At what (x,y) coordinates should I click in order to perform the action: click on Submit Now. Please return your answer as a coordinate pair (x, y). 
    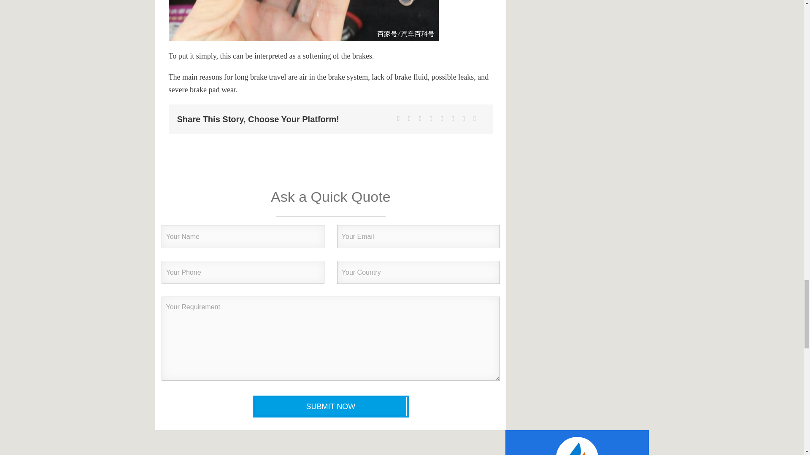
    Looking at the image, I should click on (331, 406).